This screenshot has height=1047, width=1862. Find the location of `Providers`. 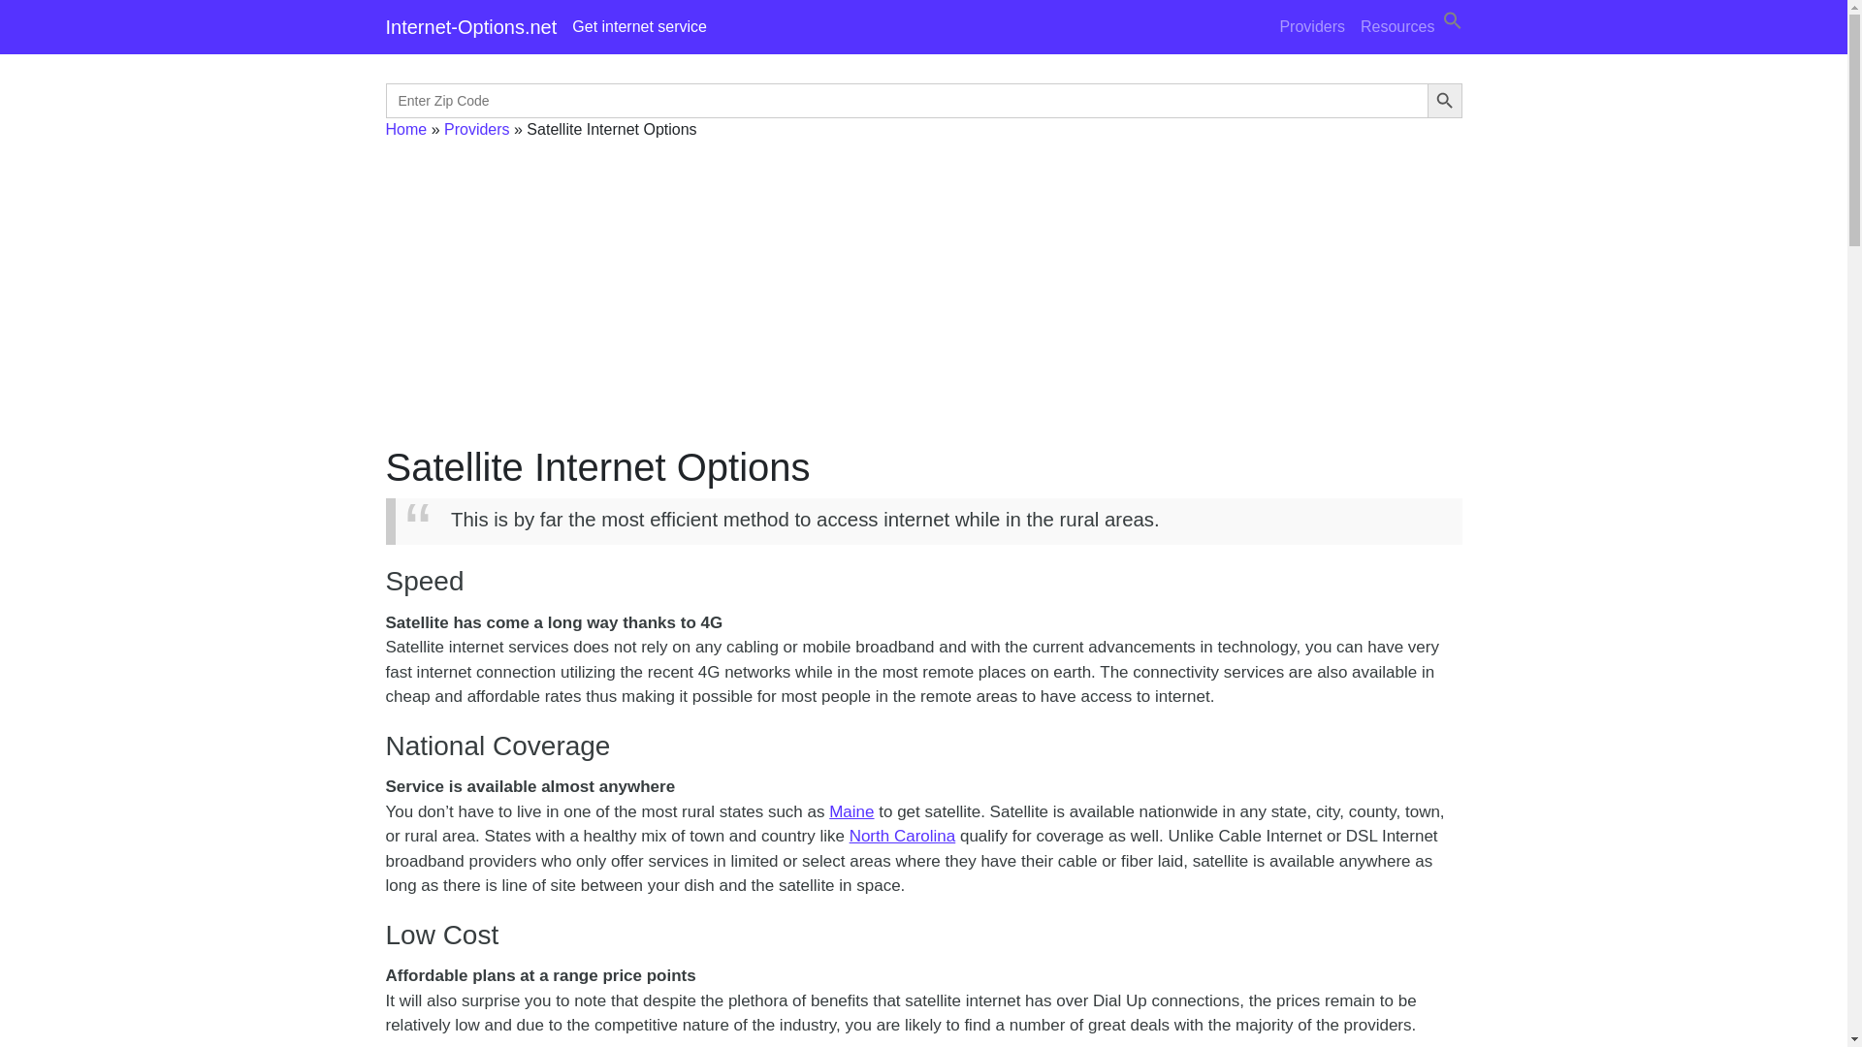

Providers is located at coordinates (477, 129).